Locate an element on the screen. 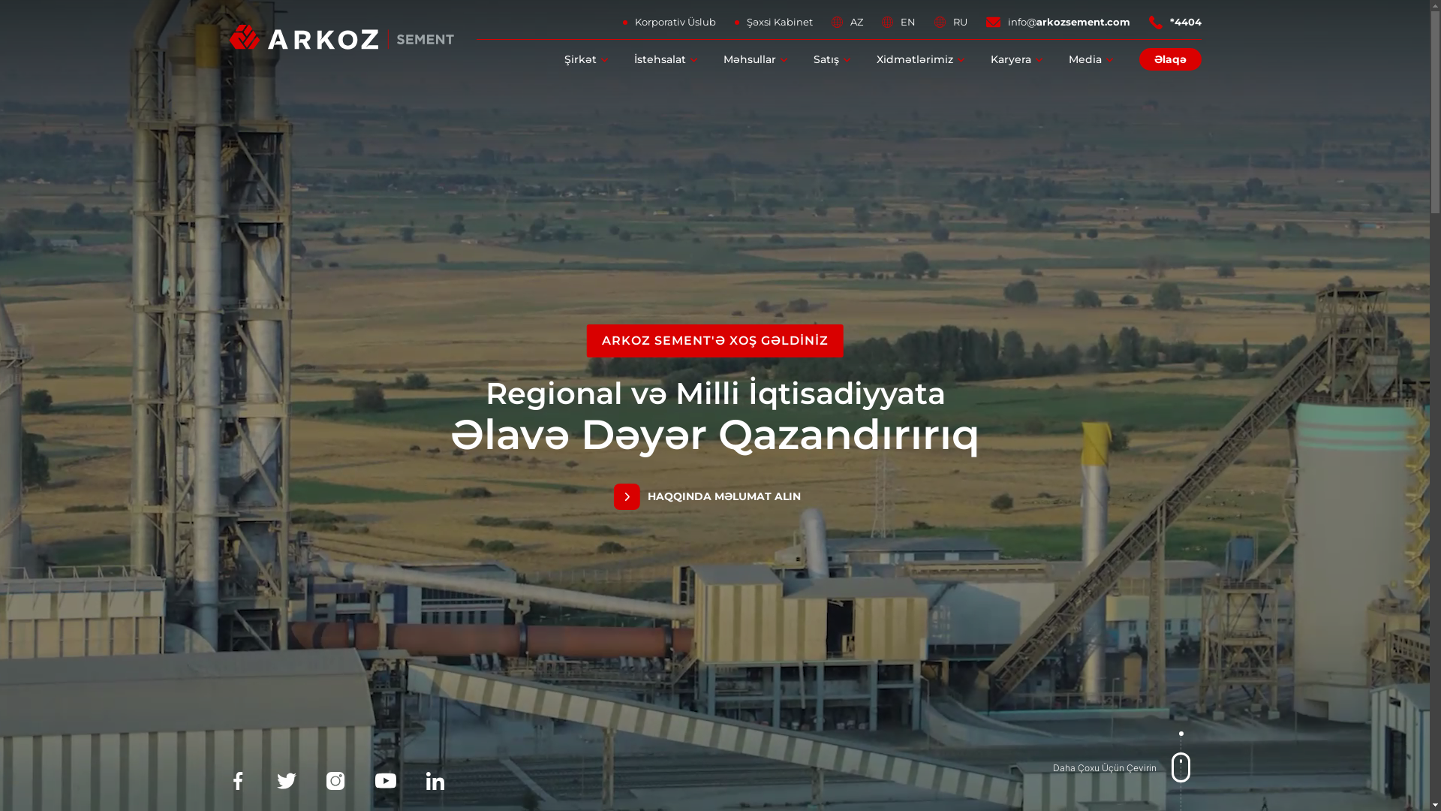 This screenshot has width=1441, height=811. info@
arkozsement.com is located at coordinates (1058, 23).